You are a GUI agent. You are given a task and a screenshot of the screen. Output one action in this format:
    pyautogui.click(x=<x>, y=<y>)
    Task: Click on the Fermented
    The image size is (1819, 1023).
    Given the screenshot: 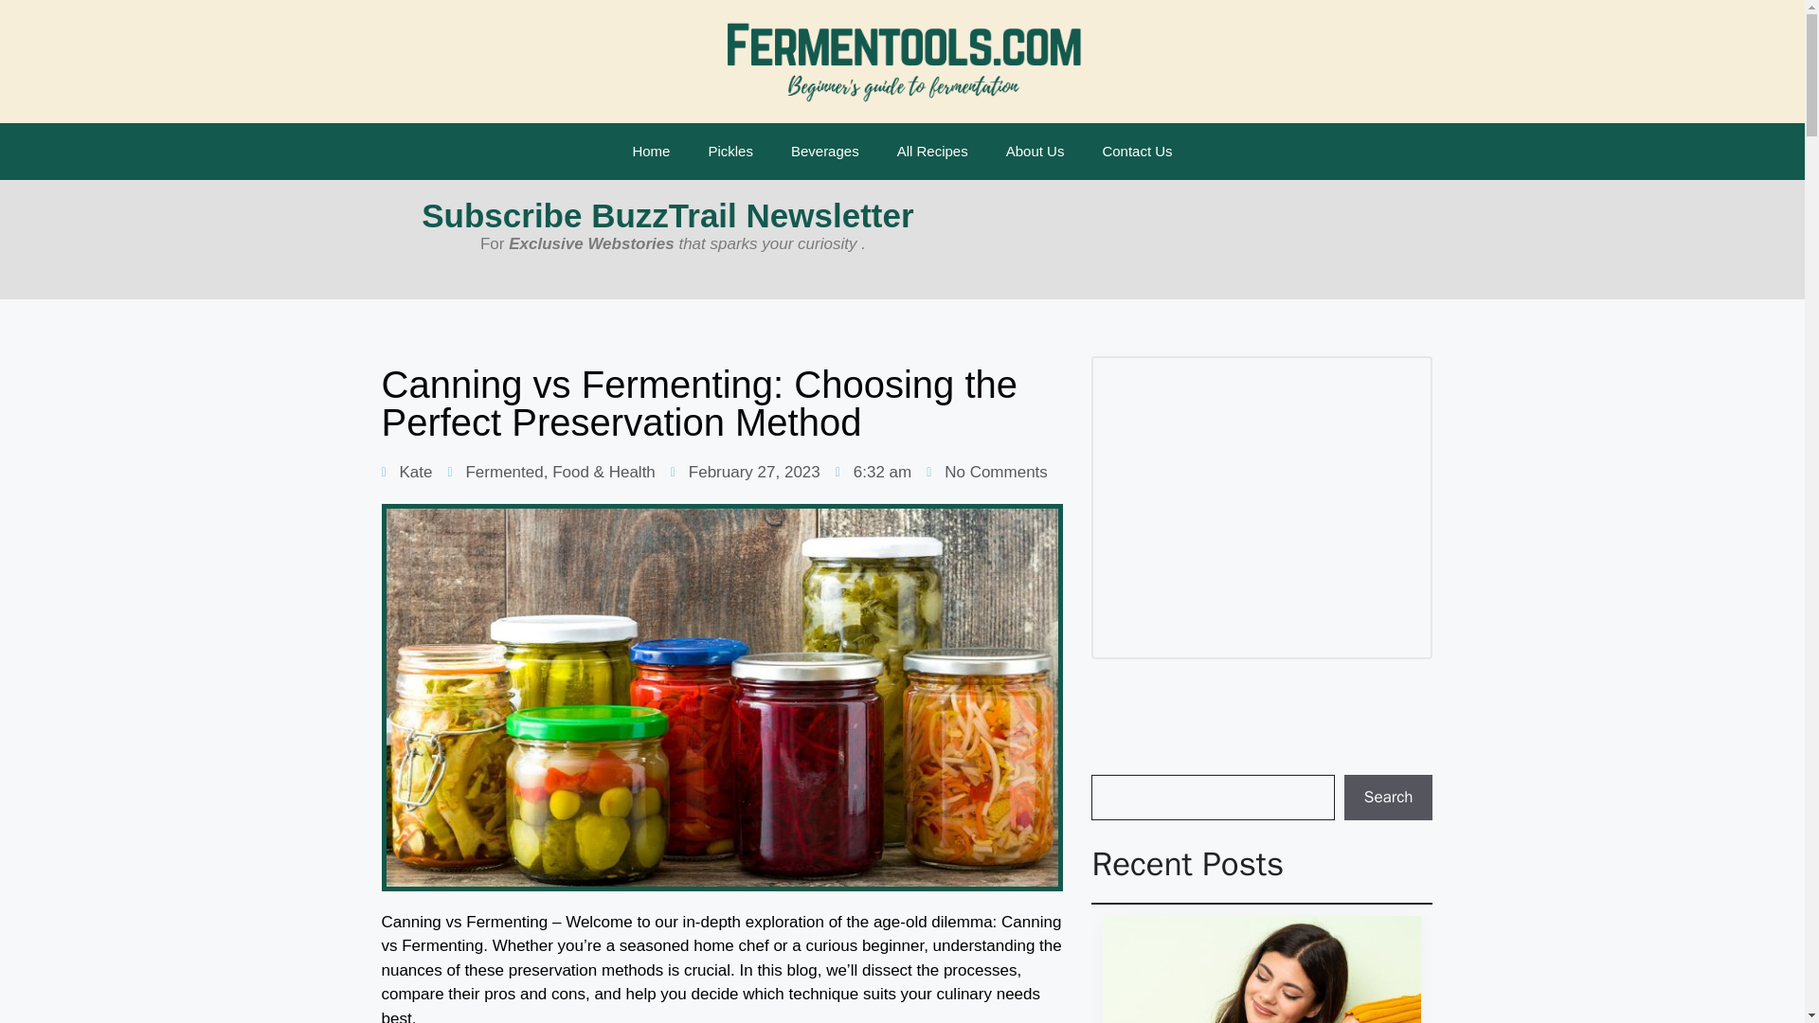 What is the action you would take?
    pyautogui.click(x=504, y=472)
    